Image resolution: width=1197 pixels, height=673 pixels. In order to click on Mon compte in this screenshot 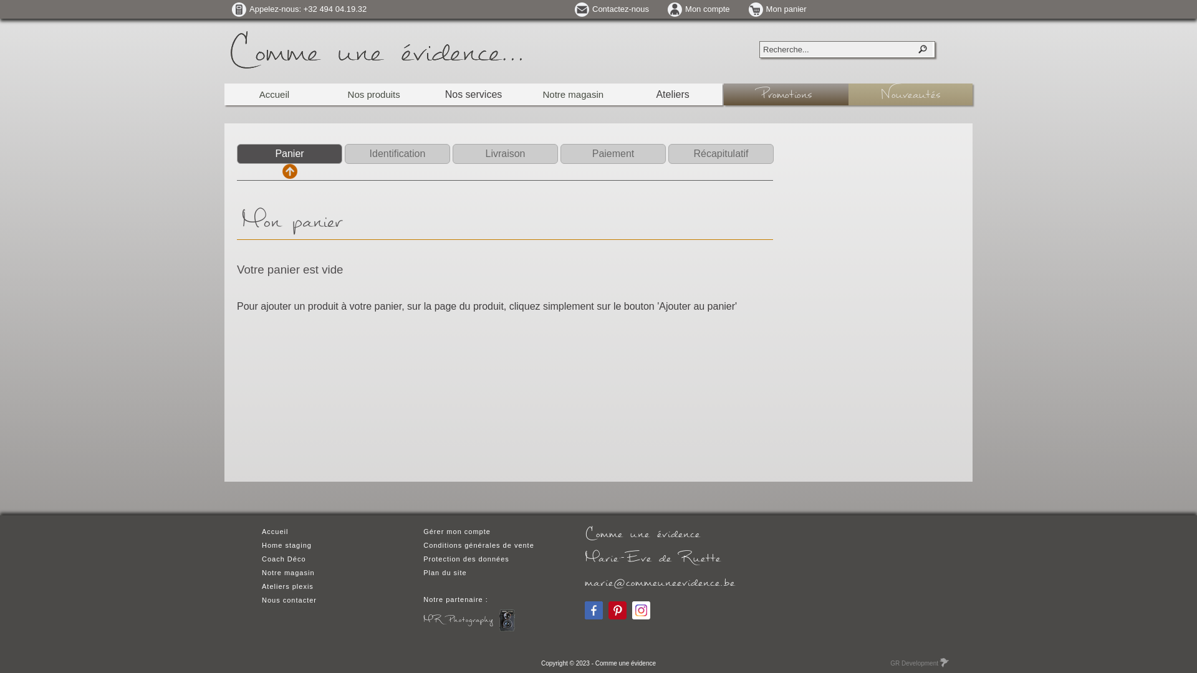, I will do `click(699, 9)`.